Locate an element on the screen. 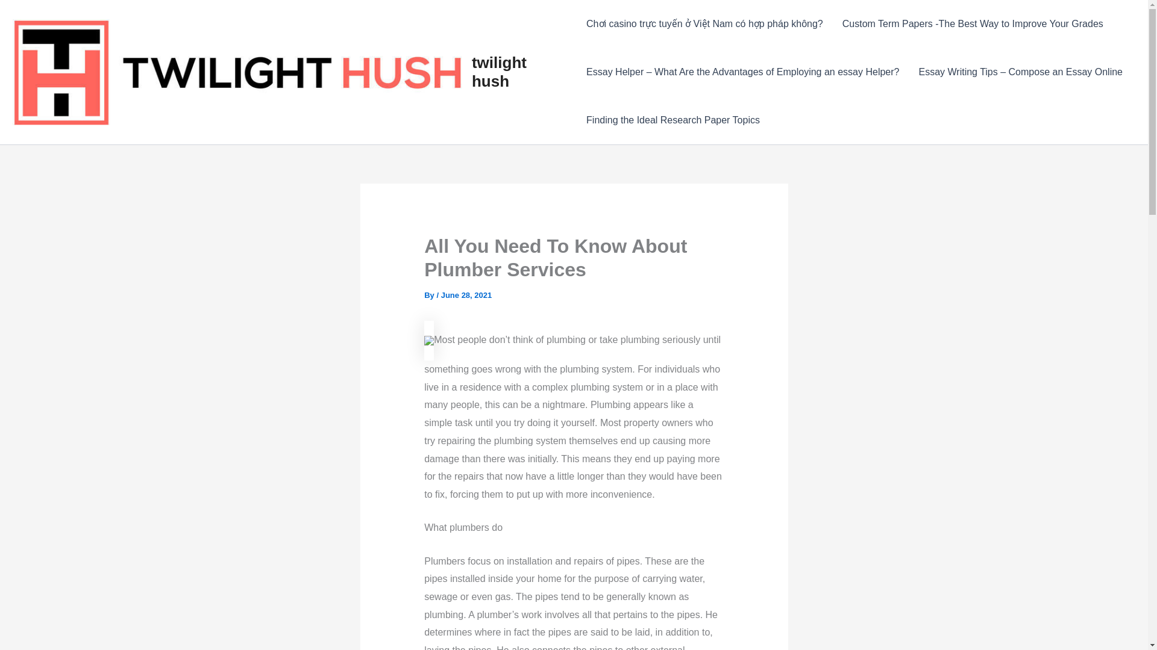 The image size is (1157, 650). Finding the Ideal Research Paper Topics is located at coordinates (673, 120).